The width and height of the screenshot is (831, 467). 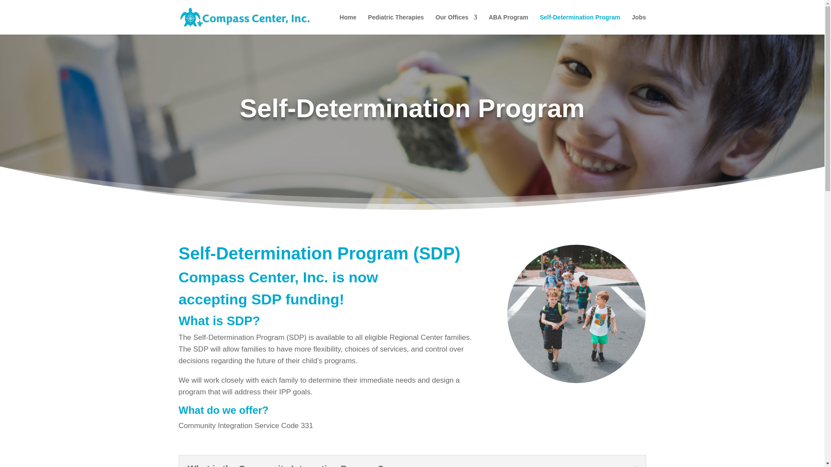 I want to click on Self-Determination Program, so click(x=580, y=24).